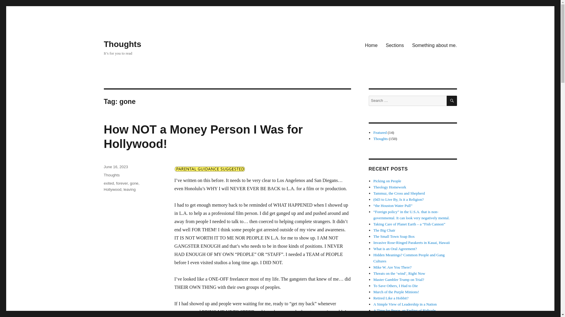 The height and width of the screenshot is (317, 565). I want to click on Home, so click(371, 45).